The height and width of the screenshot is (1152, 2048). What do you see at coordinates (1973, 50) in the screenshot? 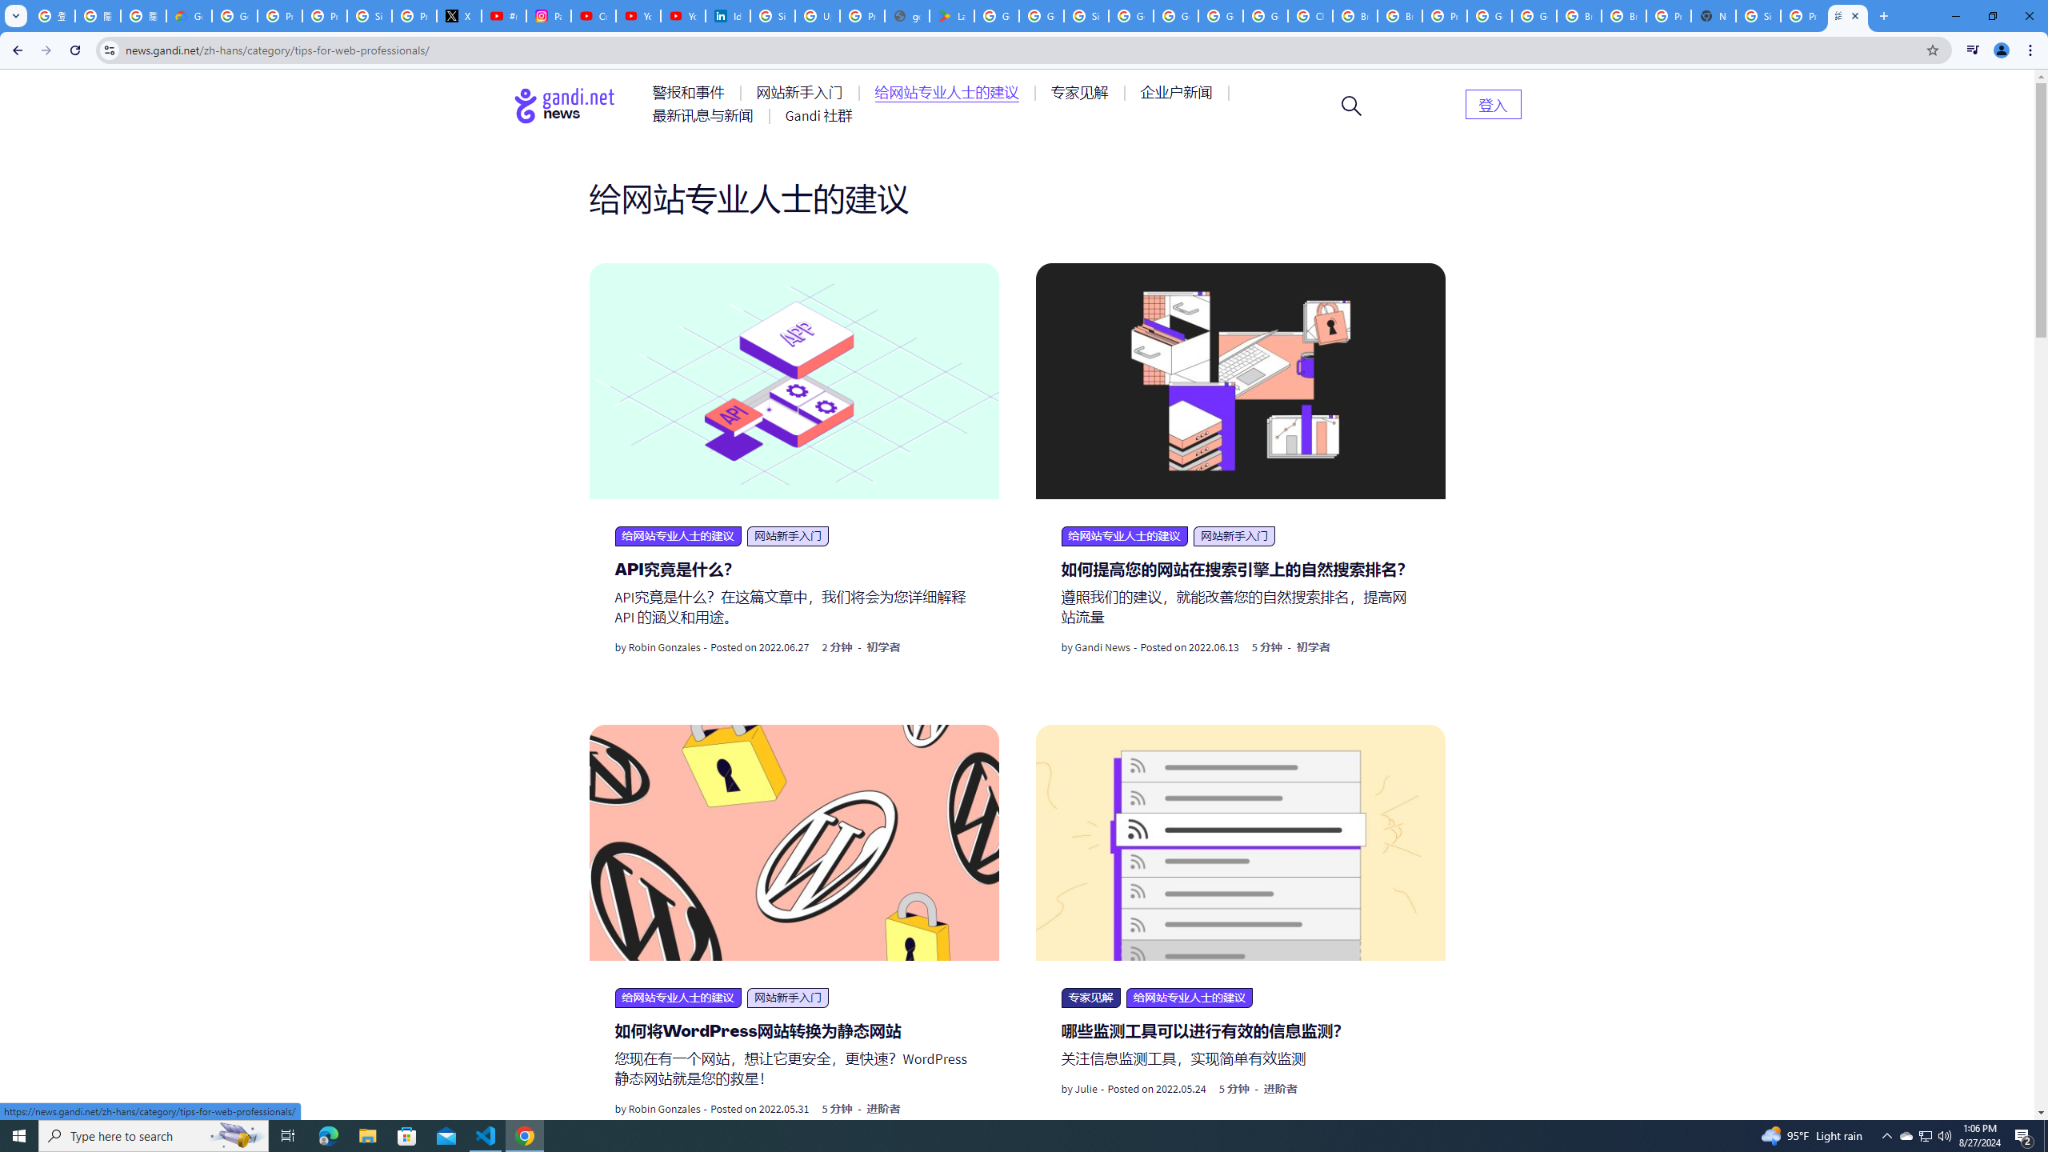
I see `Control your music, videos, and more` at bounding box center [1973, 50].